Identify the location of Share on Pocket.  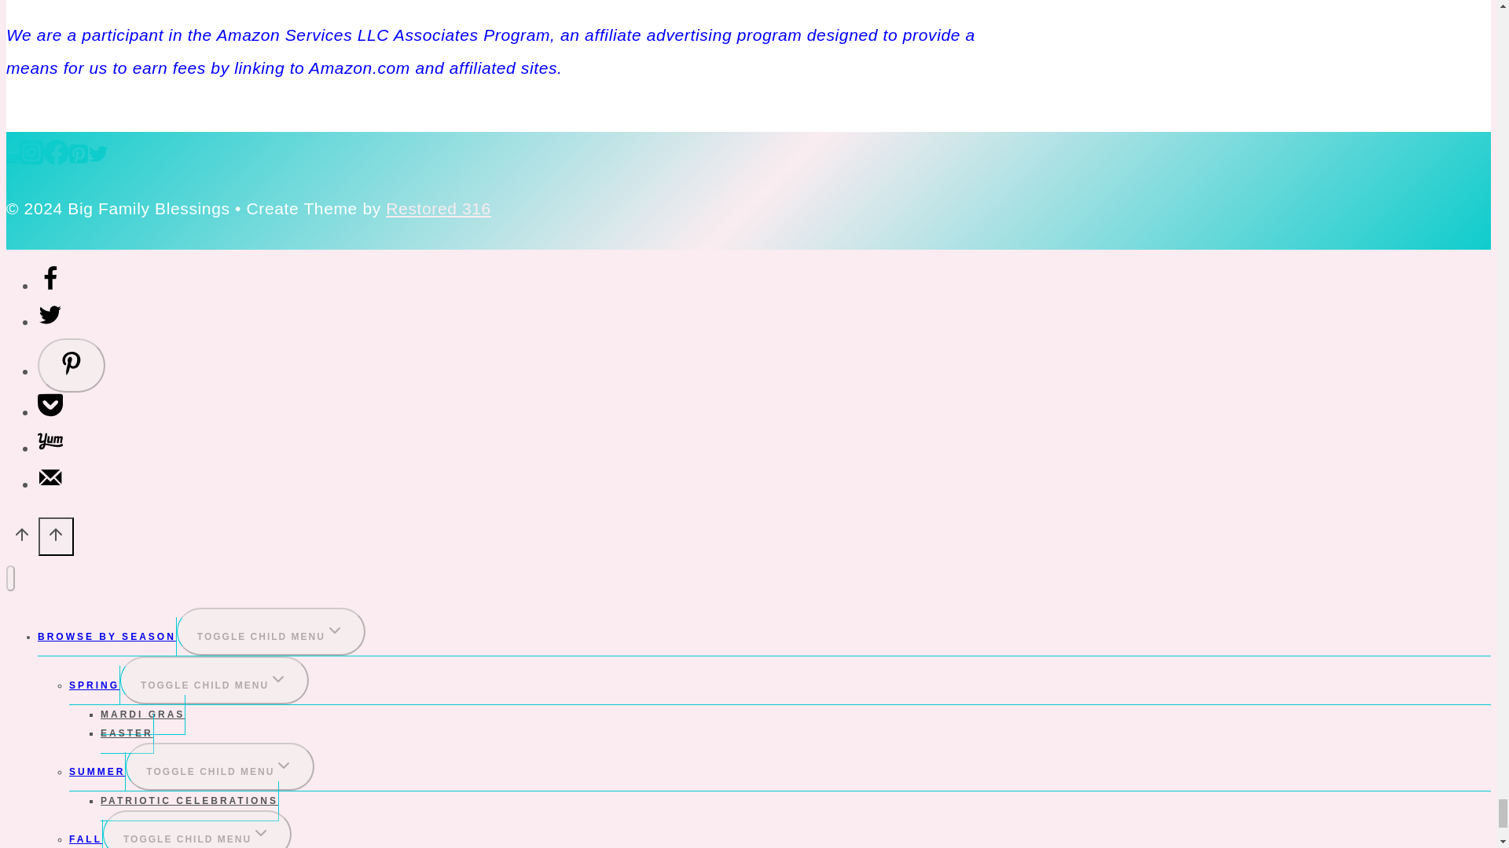
(50, 411).